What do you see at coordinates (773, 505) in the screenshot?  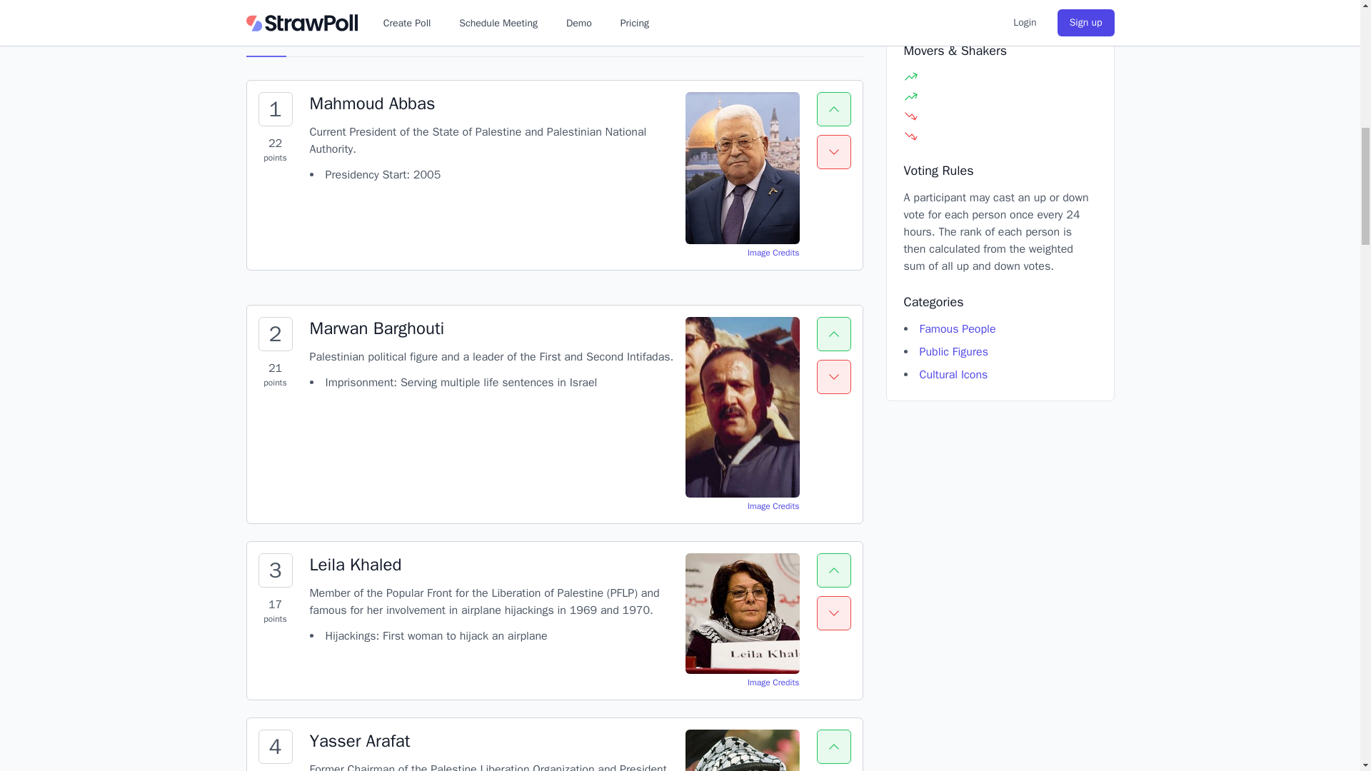 I see `Image Credits` at bounding box center [773, 505].